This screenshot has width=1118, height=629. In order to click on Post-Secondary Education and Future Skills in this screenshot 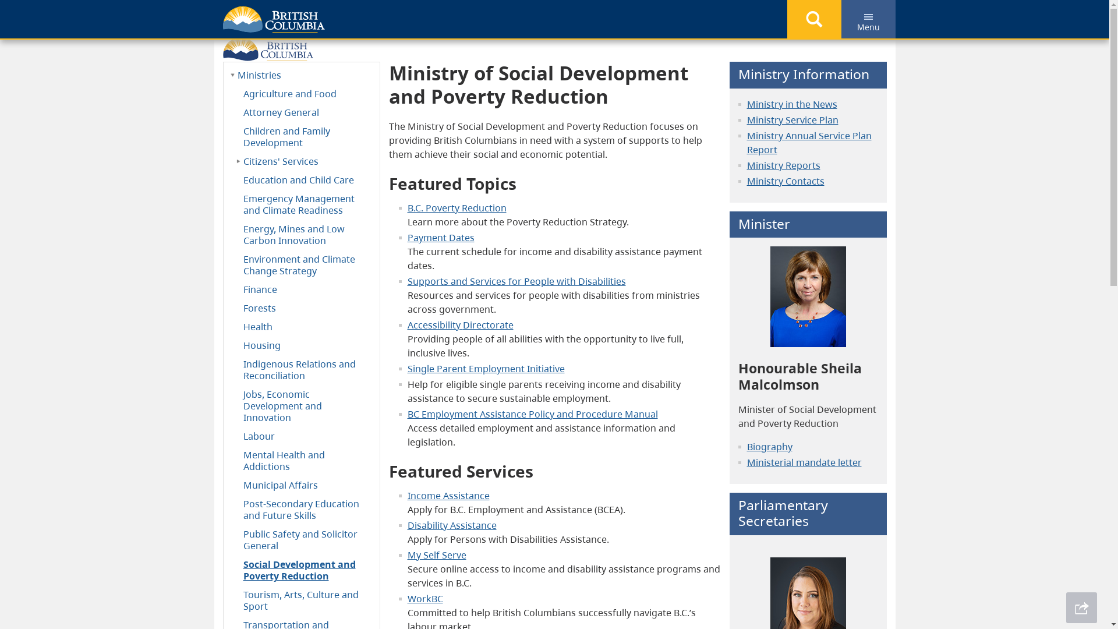, I will do `click(302, 509)`.